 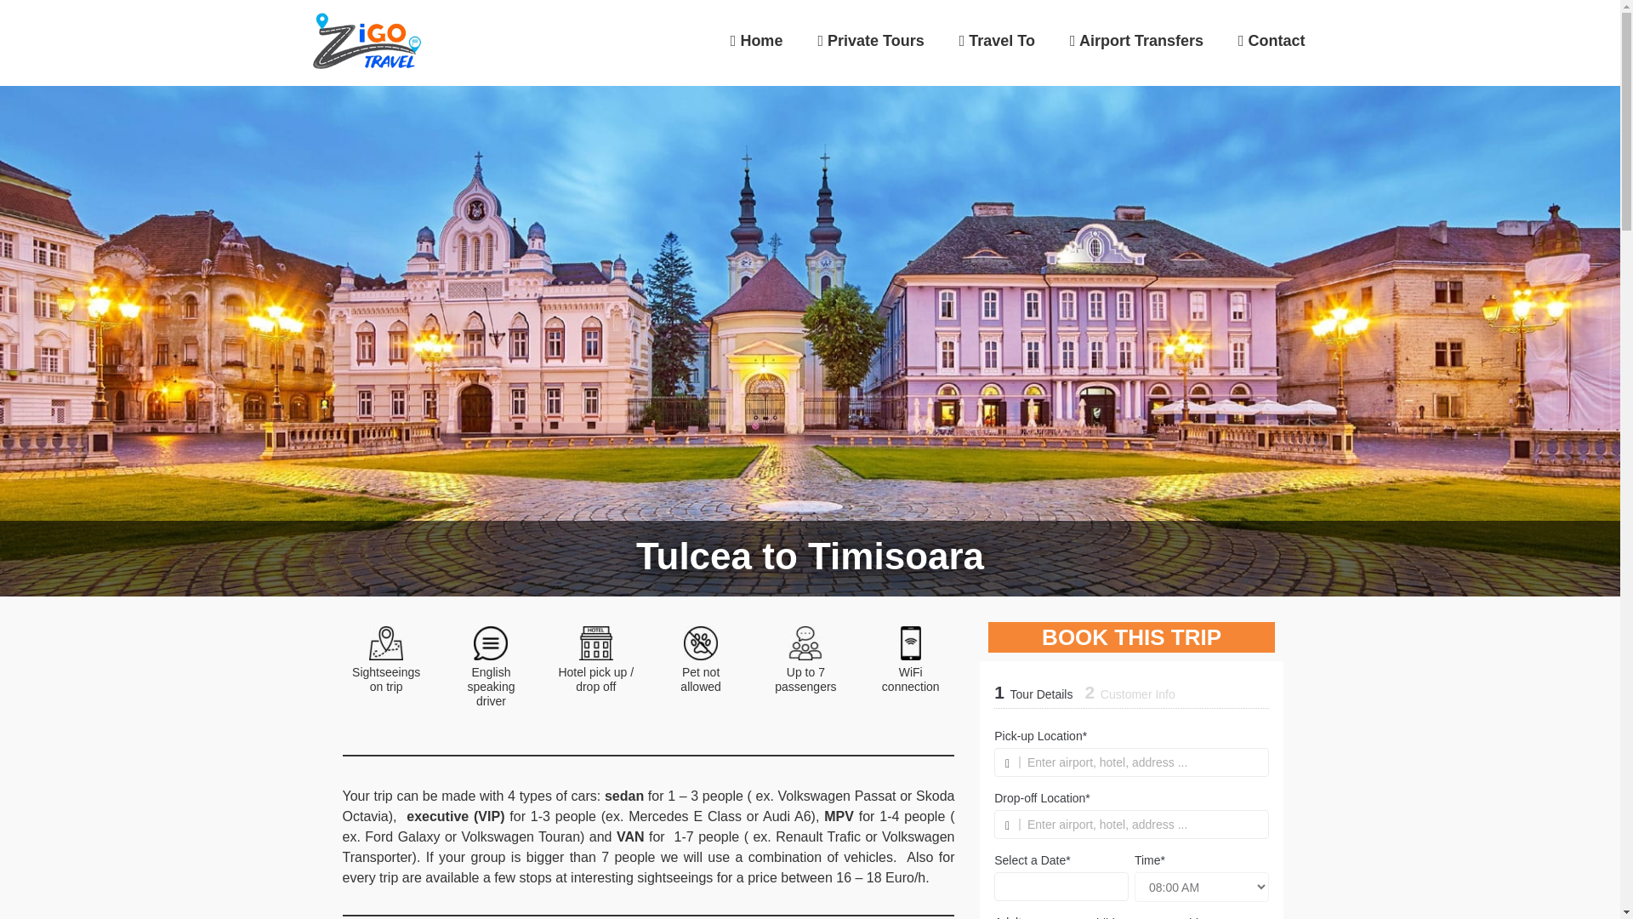 I want to click on  Travel To, so click(x=997, y=14).